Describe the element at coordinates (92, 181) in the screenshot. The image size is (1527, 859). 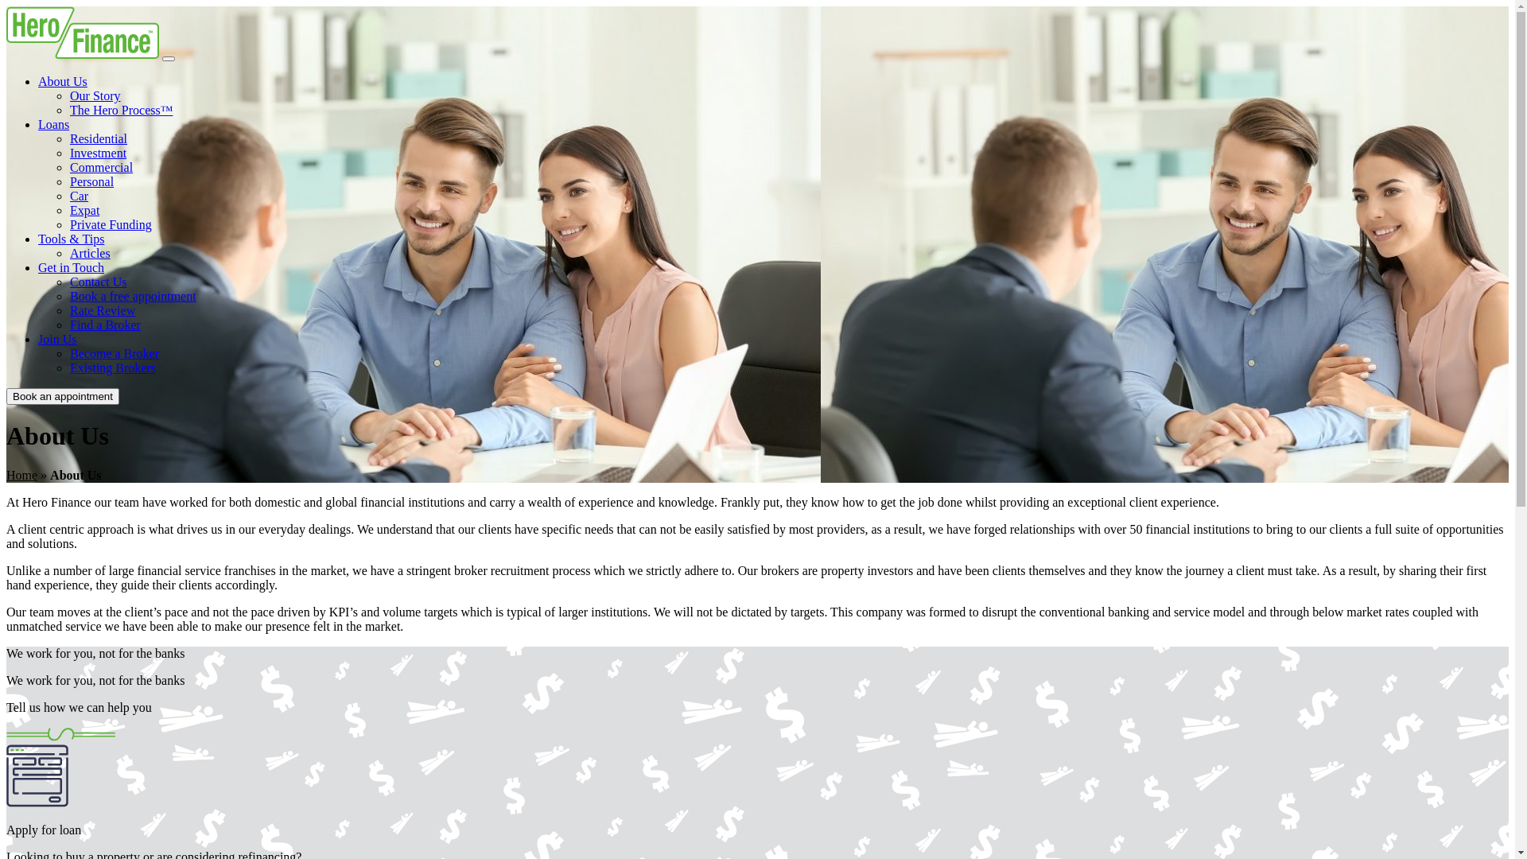
I see `Personal` at that location.